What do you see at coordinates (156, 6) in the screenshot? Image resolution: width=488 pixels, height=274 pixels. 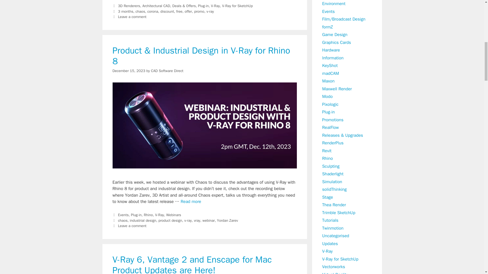 I see `Architectural CAD` at bounding box center [156, 6].